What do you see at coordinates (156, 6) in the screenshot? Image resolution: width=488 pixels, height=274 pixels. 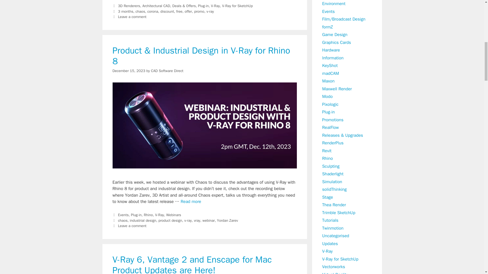 I see `Architectural CAD` at bounding box center [156, 6].